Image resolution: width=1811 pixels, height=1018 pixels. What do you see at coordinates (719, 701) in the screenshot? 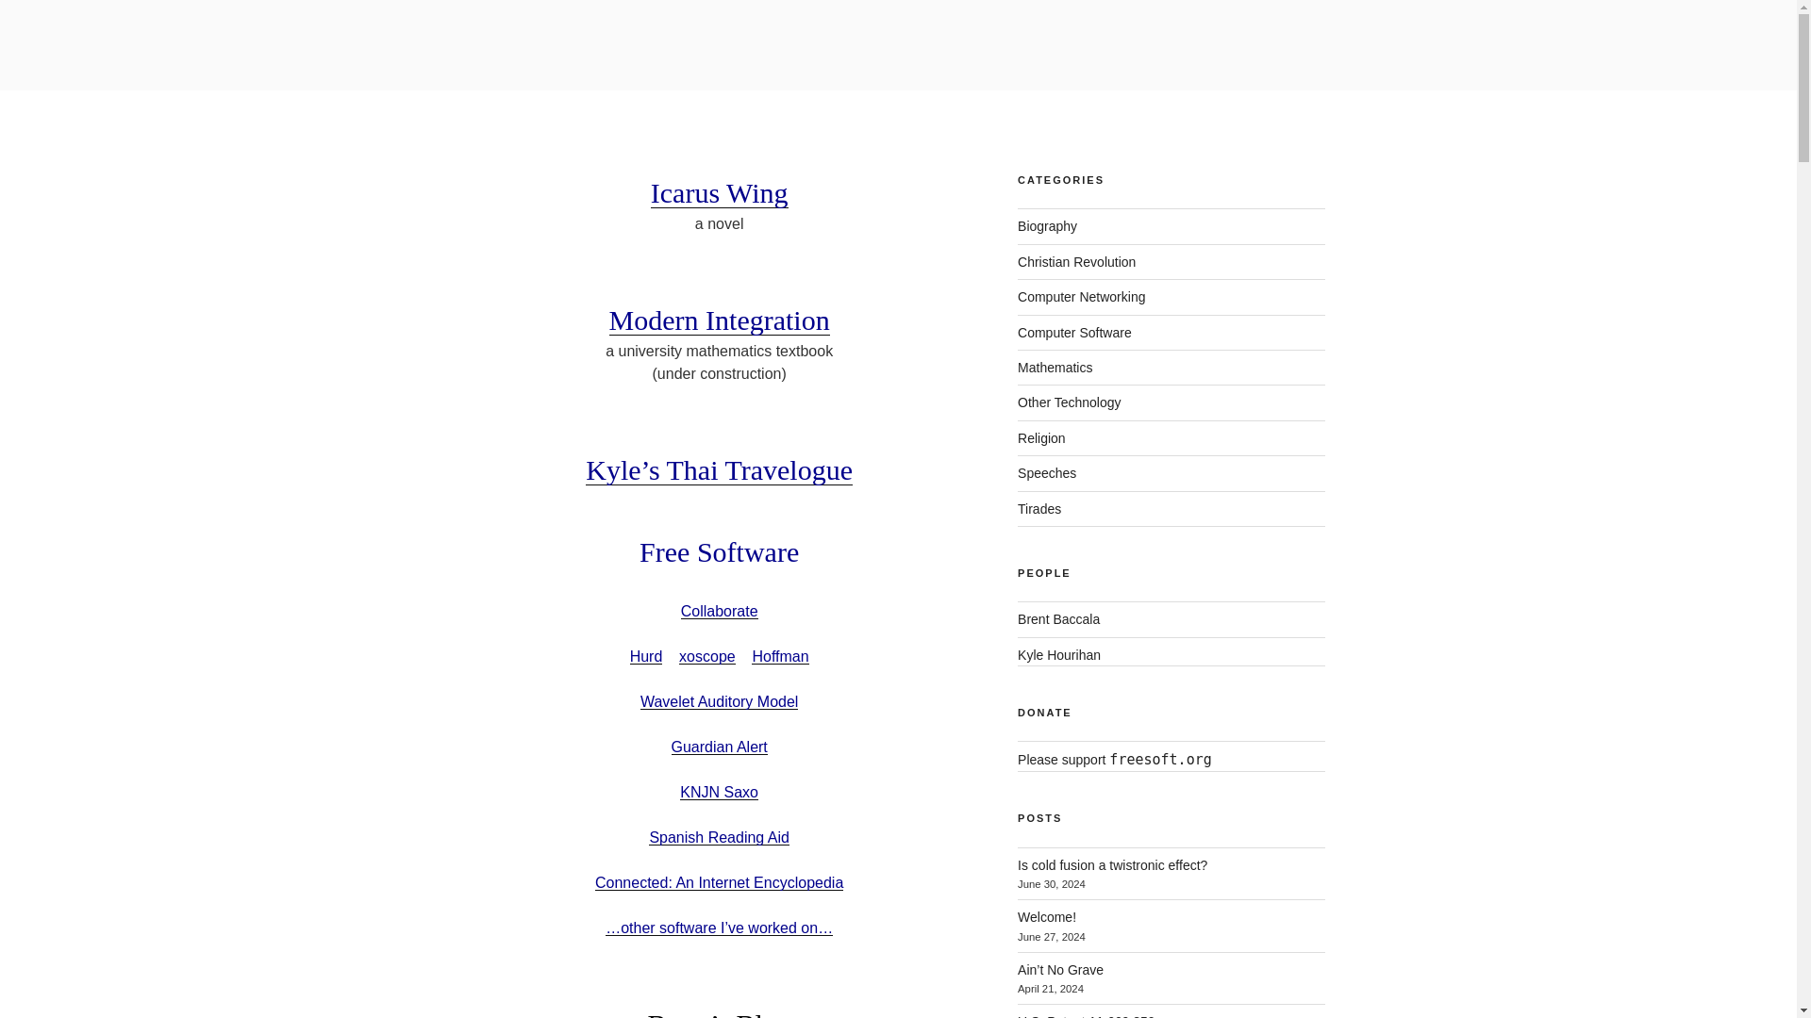
I see `Wavelet Auditory Model` at bounding box center [719, 701].